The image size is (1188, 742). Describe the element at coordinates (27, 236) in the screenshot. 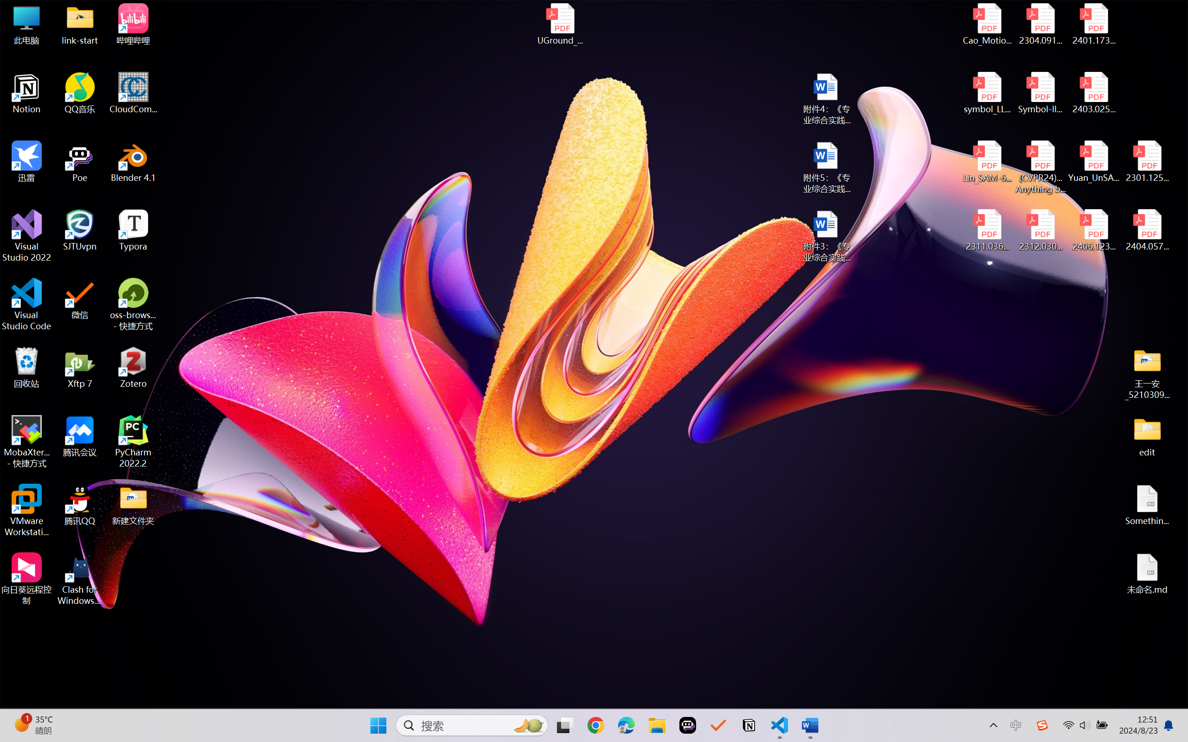

I see `Visual Studio 2022` at that location.